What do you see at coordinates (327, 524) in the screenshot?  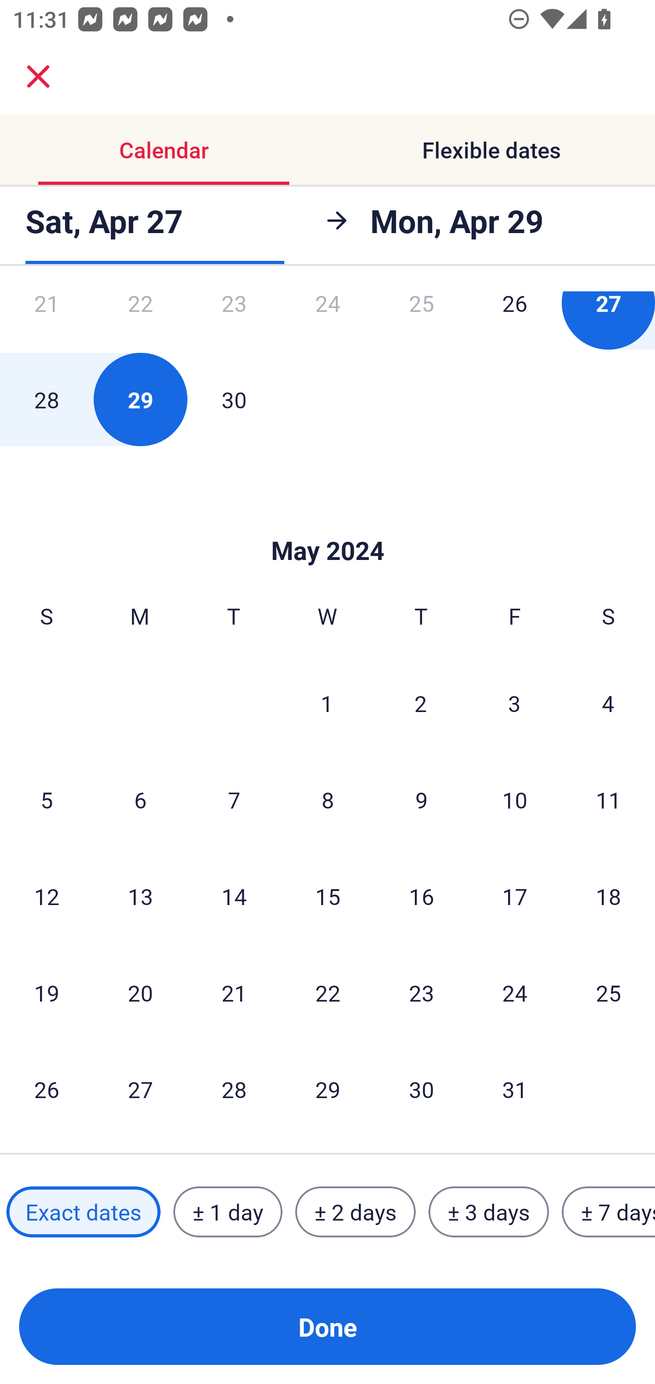 I see `Skip to Done` at bounding box center [327, 524].